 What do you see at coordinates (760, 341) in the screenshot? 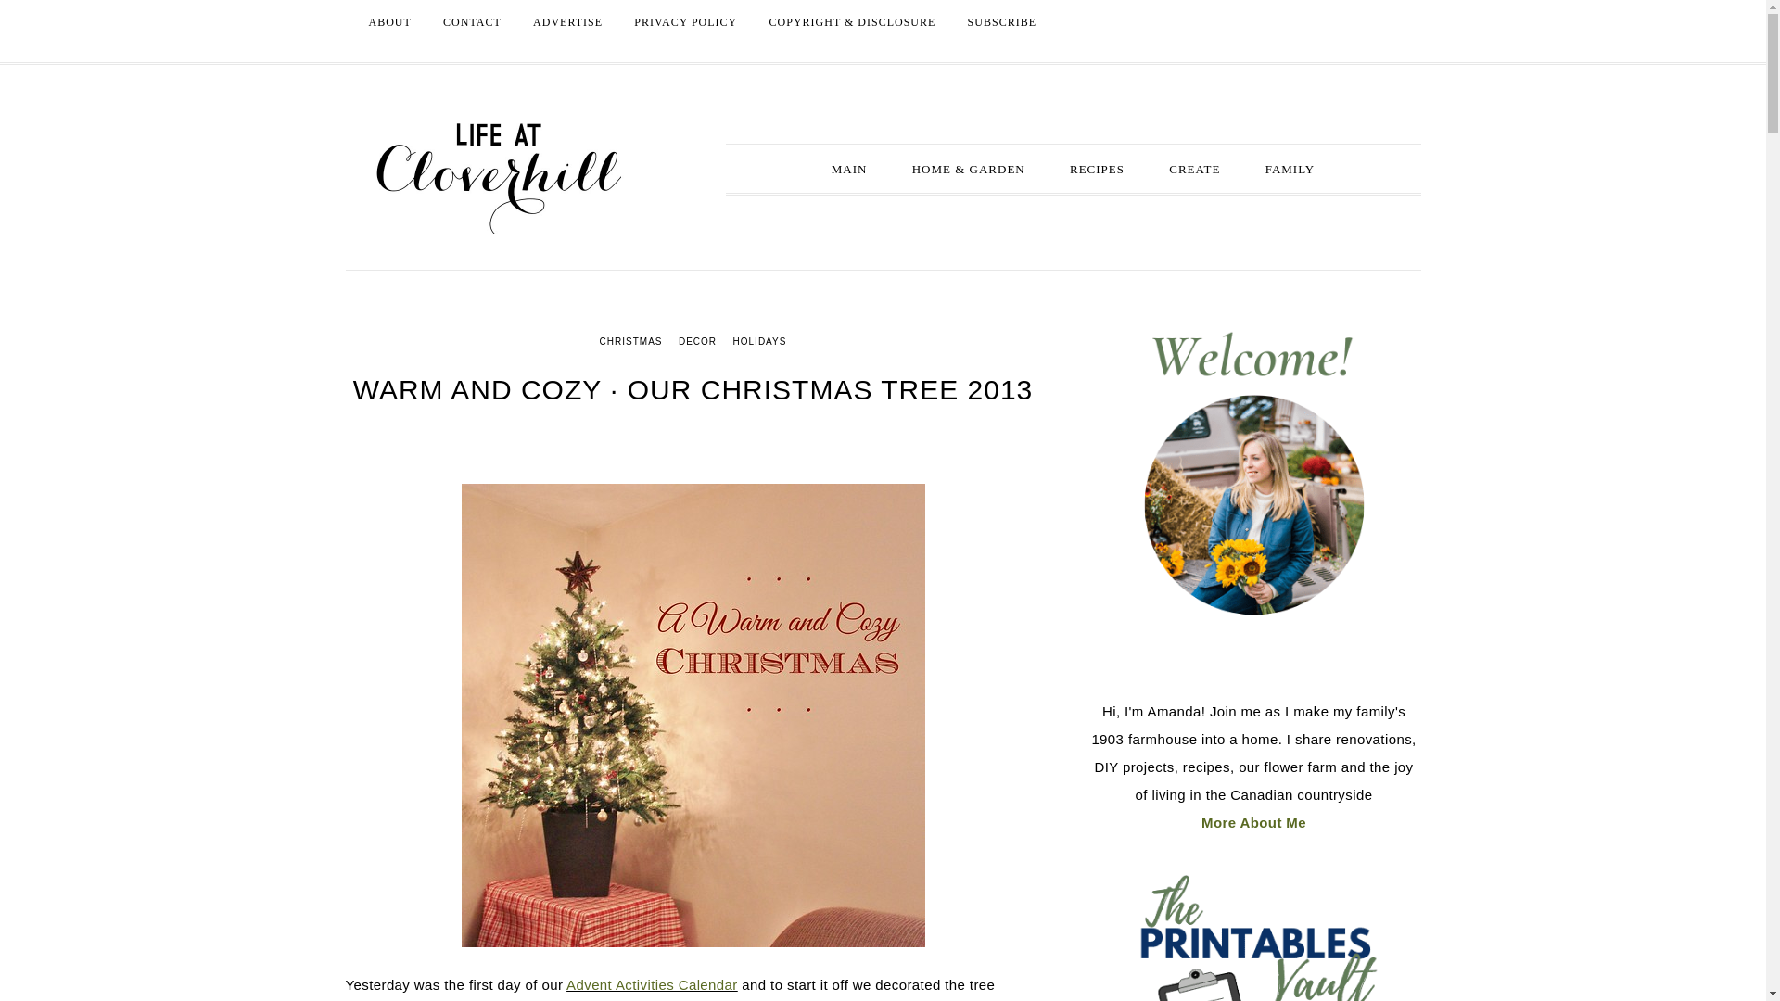
I see `HOLIDAYS` at bounding box center [760, 341].